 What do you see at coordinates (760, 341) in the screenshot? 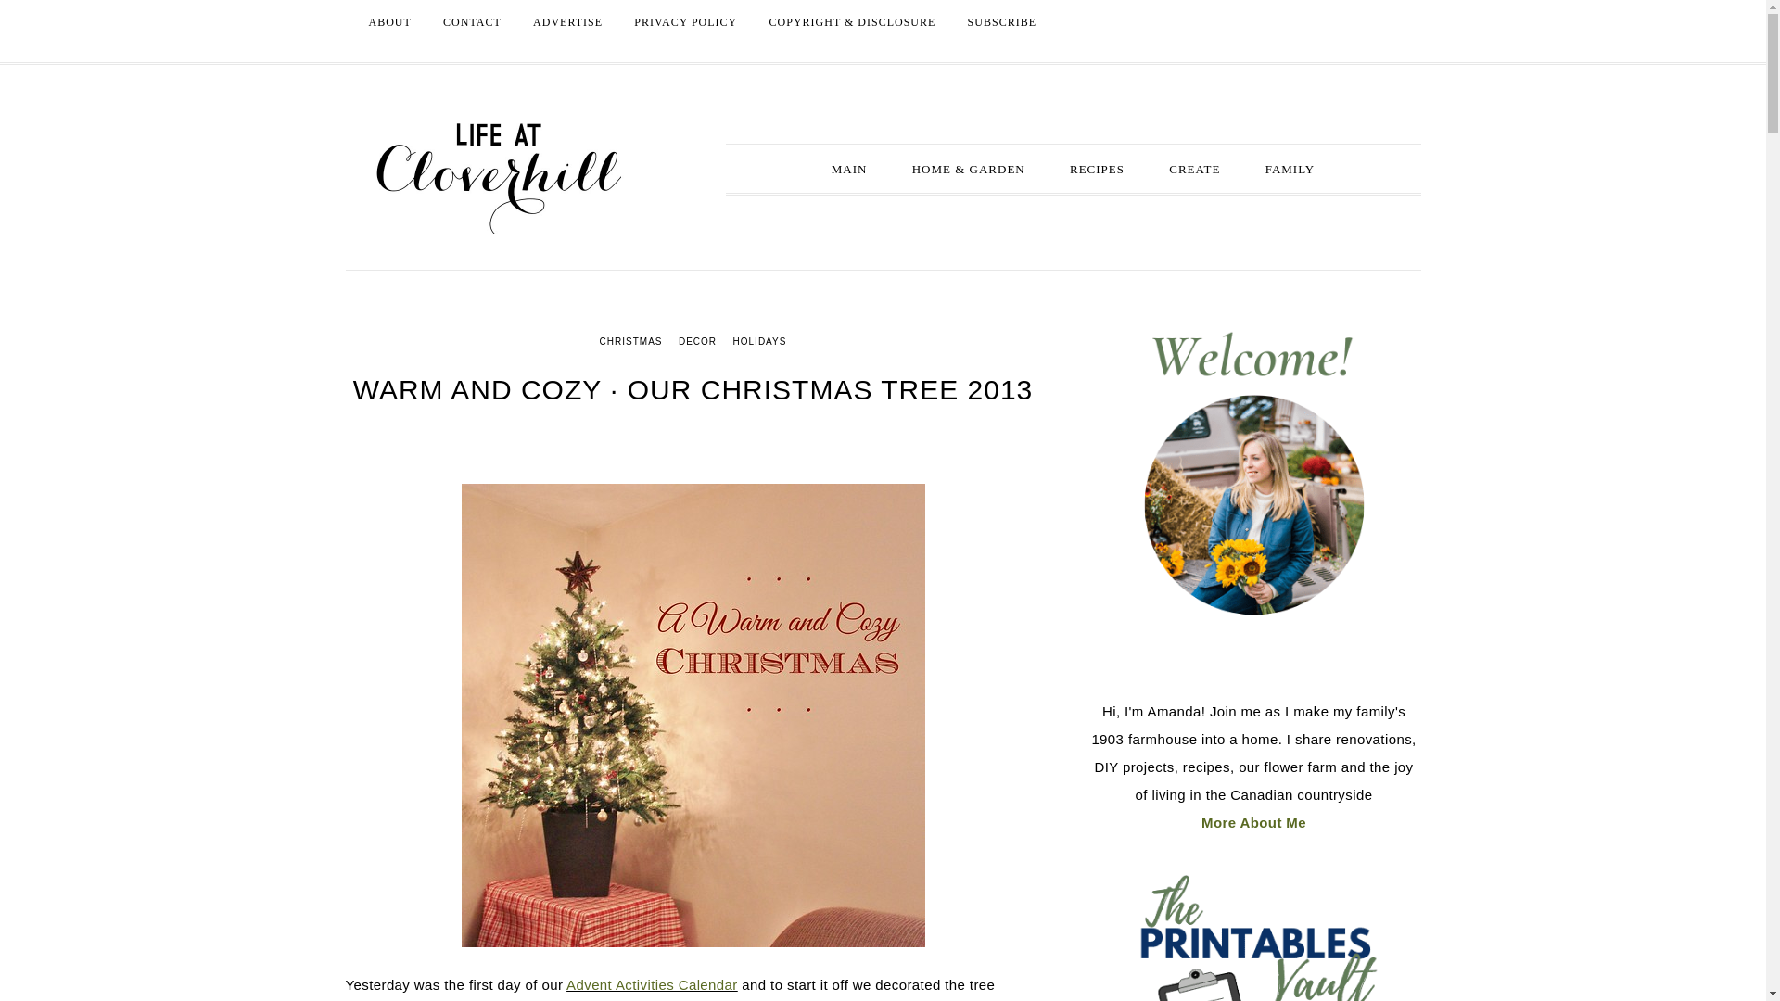
I see `HOLIDAYS` at bounding box center [760, 341].